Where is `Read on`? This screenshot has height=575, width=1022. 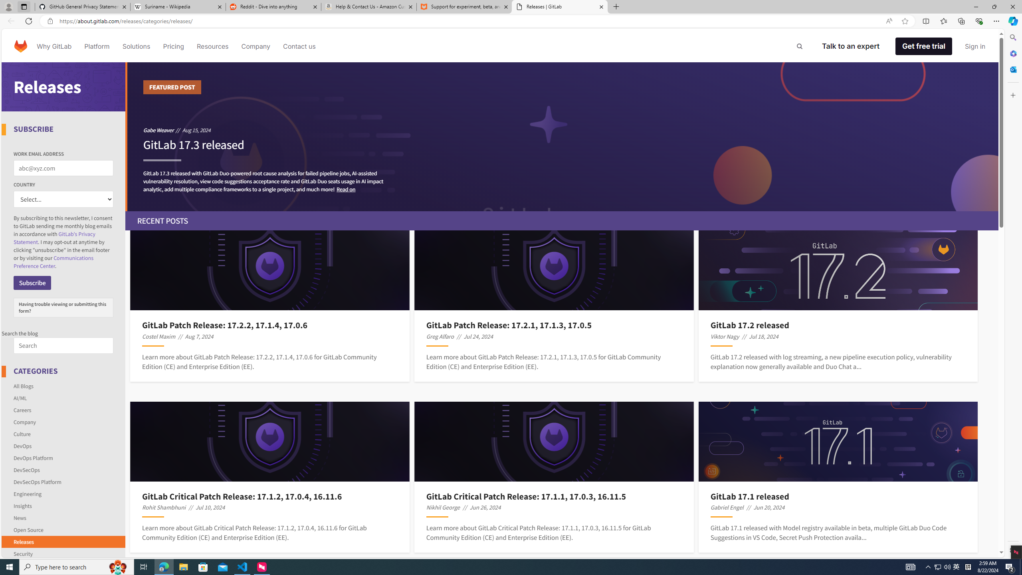 Read on is located at coordinates (346, 189).